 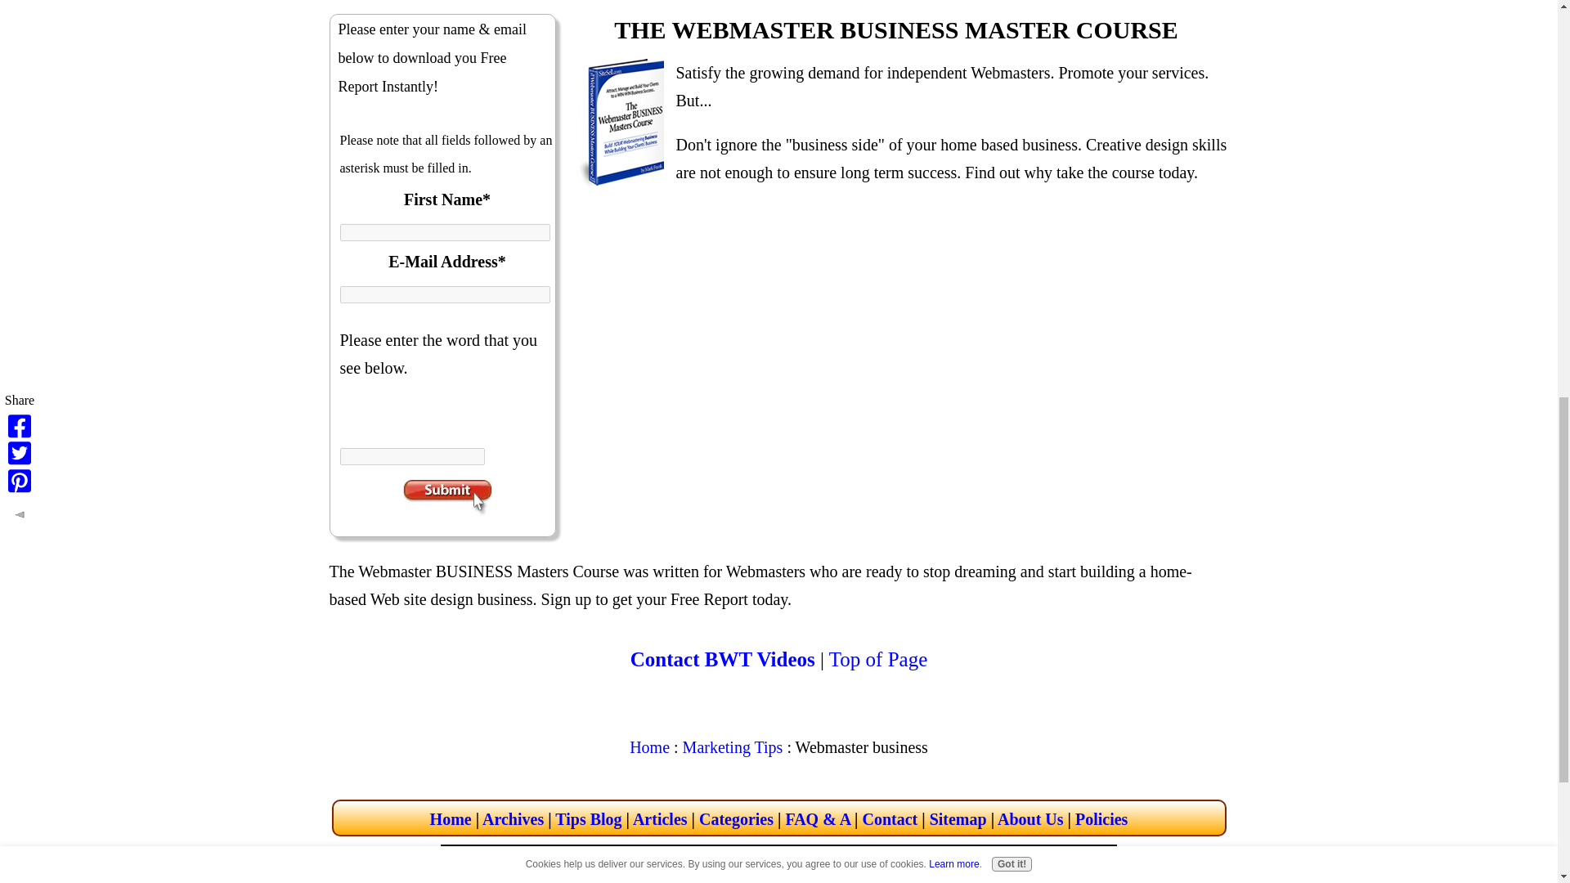 I want to click on Subscribe, so click(x=446, y=498).